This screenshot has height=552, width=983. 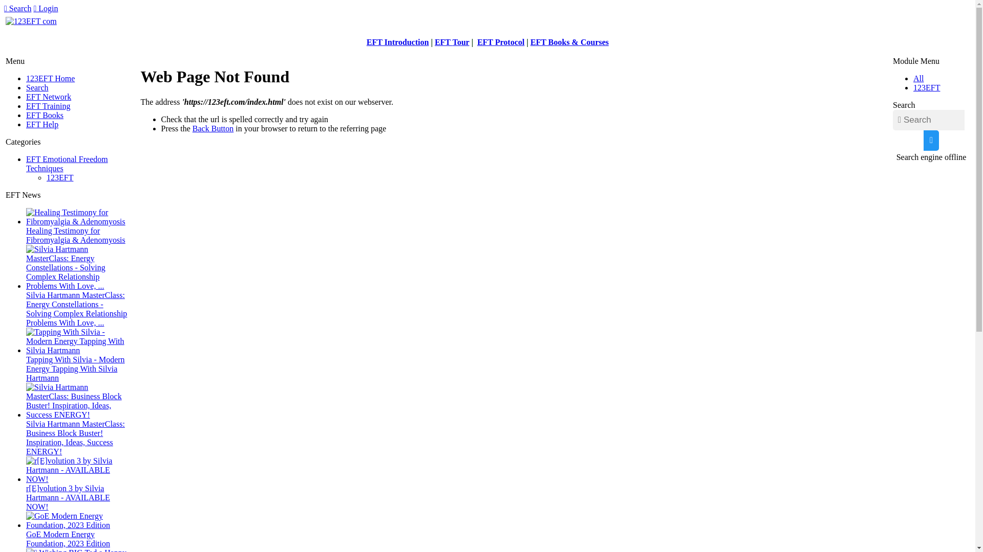 I want to click on Healing Testimony for Fibromyalgia & Adenomyosis, so click(x=77, y=217).